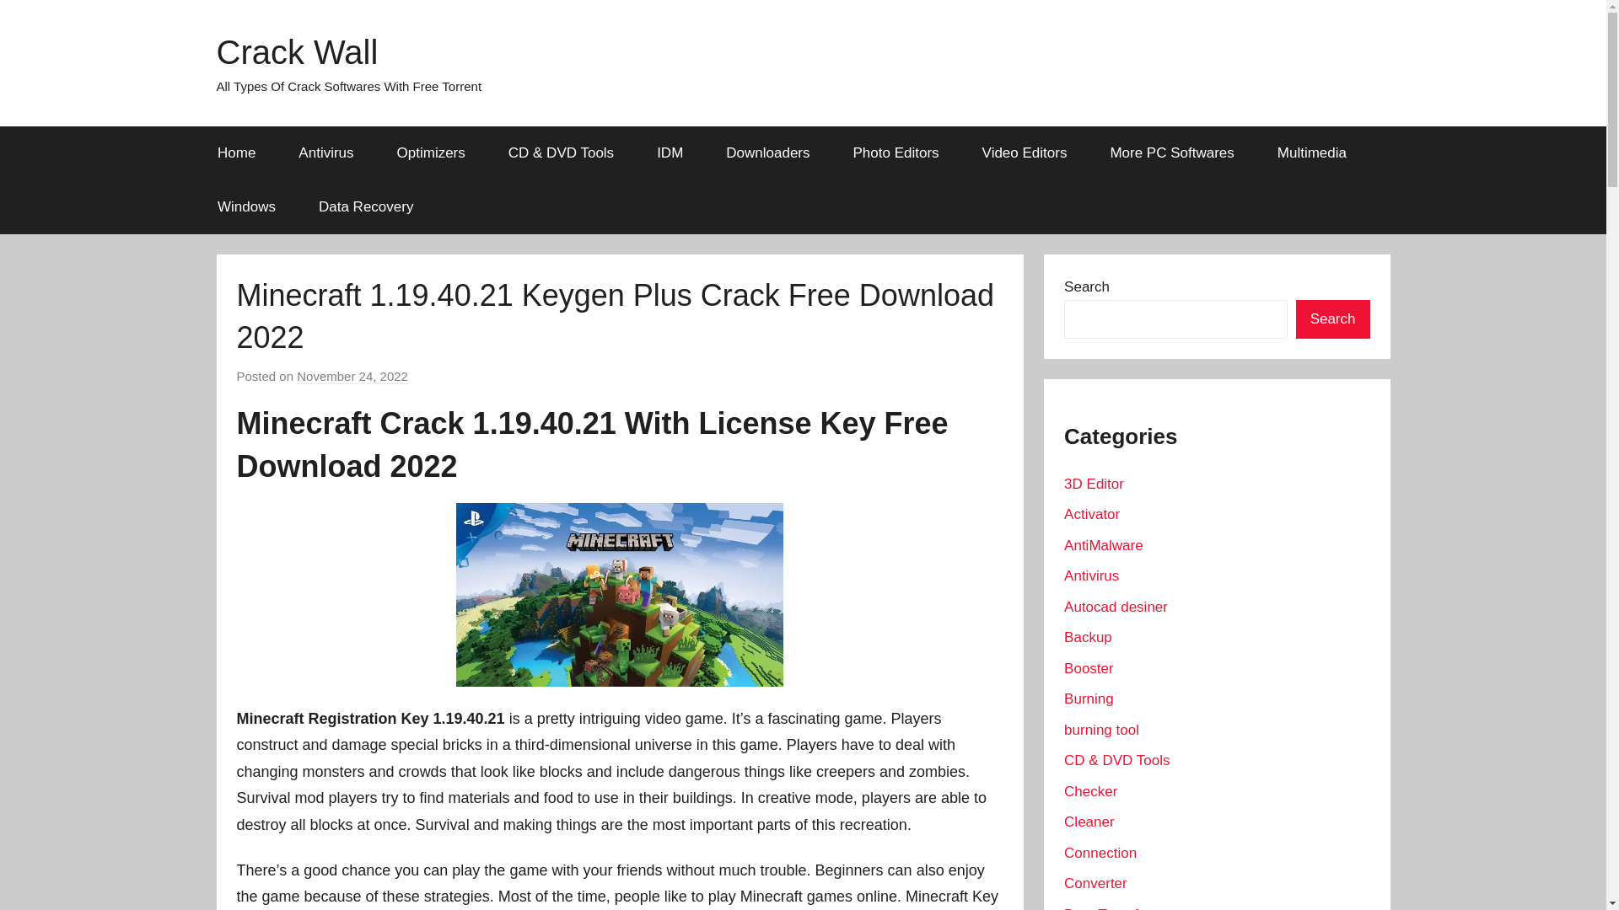 The image size is (1619, 910). What do you see at coordinates (1100, 853) in the screenshot?
I see `Connection` at bounding box center [1100, 853].